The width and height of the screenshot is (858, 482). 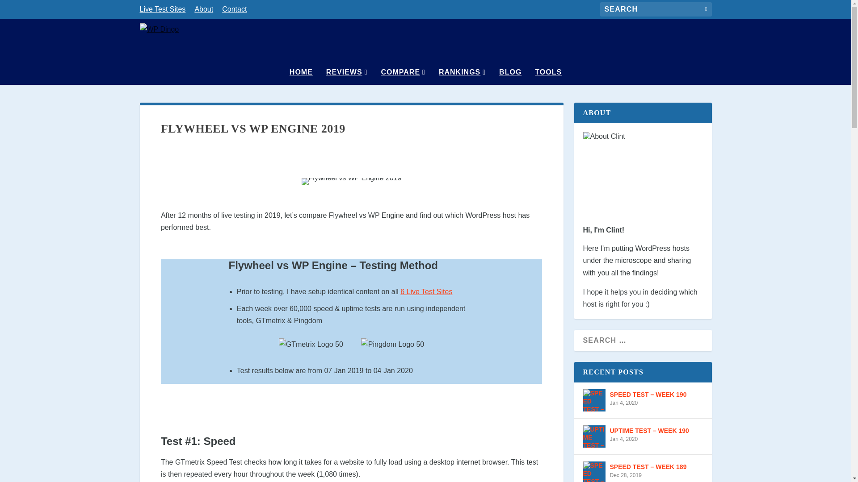 What do you see at coordinates (655, 9) in the screenshot?
I see `Search for:` at bounding box center [655, 9].